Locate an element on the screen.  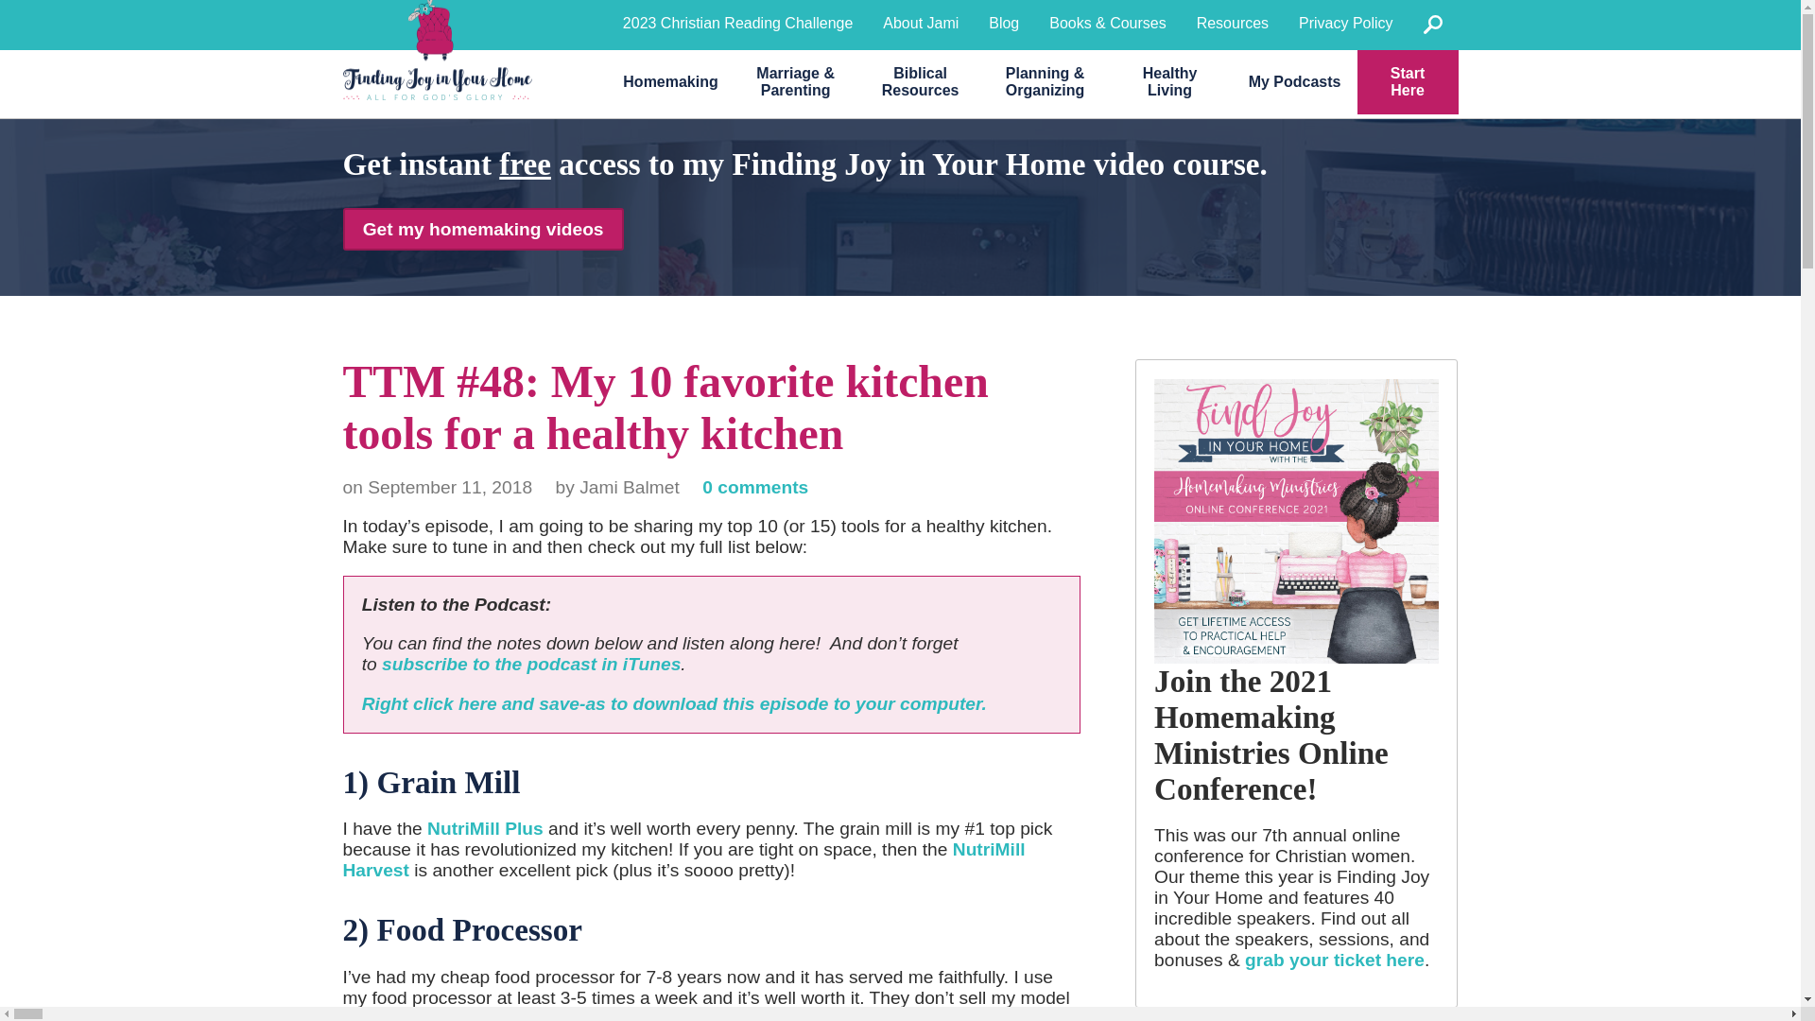
NutriMill Harvest is located at coordinates (683, 858).